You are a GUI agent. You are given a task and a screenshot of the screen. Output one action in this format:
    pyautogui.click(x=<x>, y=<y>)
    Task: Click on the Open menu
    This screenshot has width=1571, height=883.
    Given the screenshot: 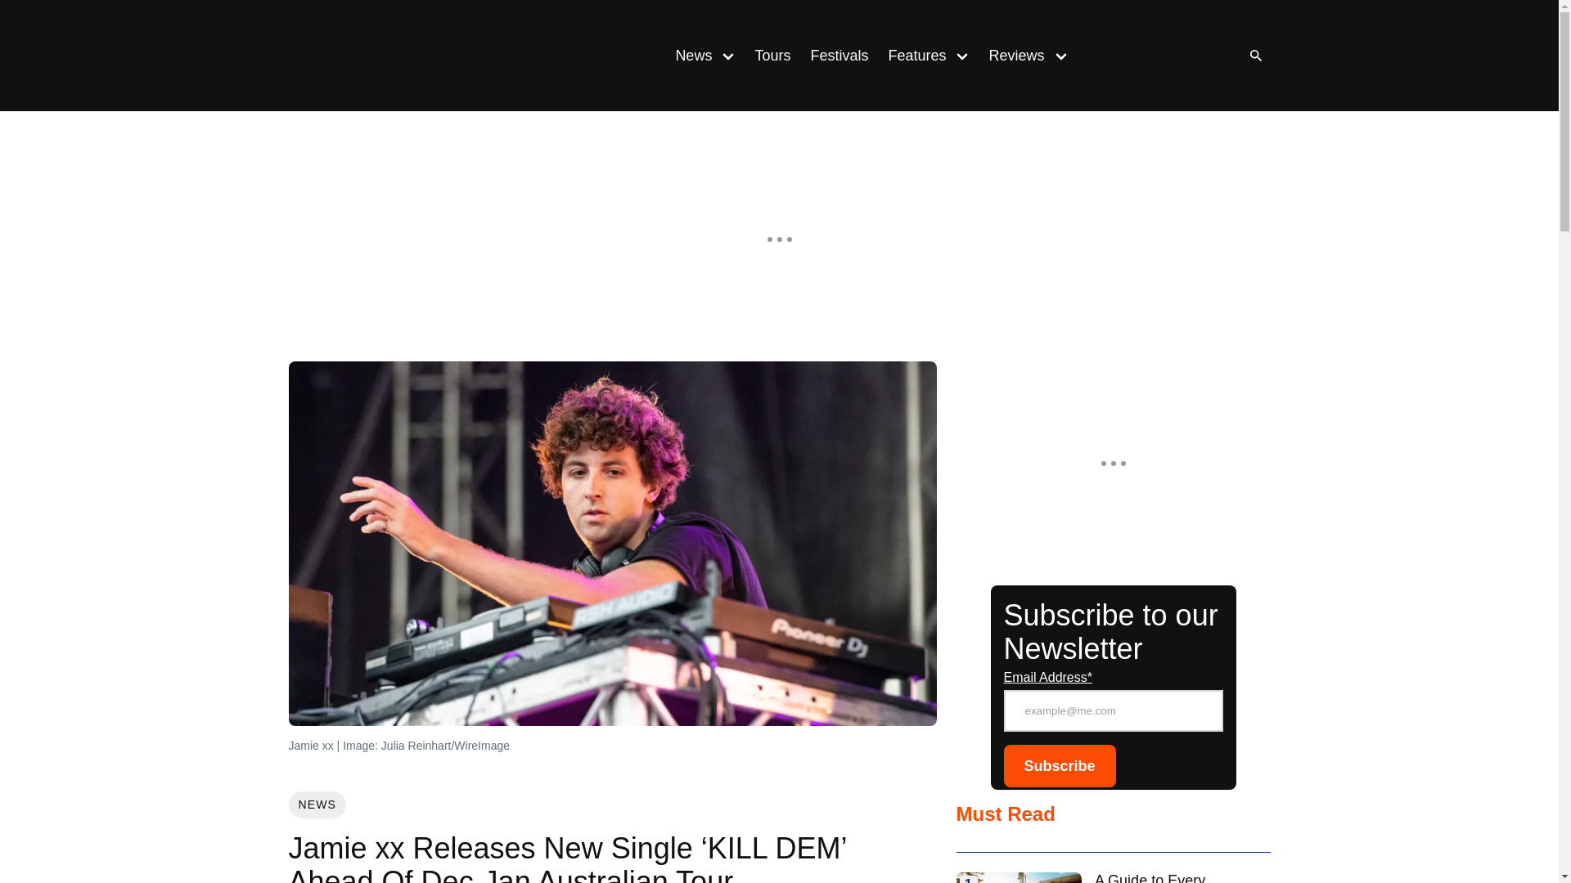 What is the action you would take?
    pyautogui.click(x=728, y=55)
    